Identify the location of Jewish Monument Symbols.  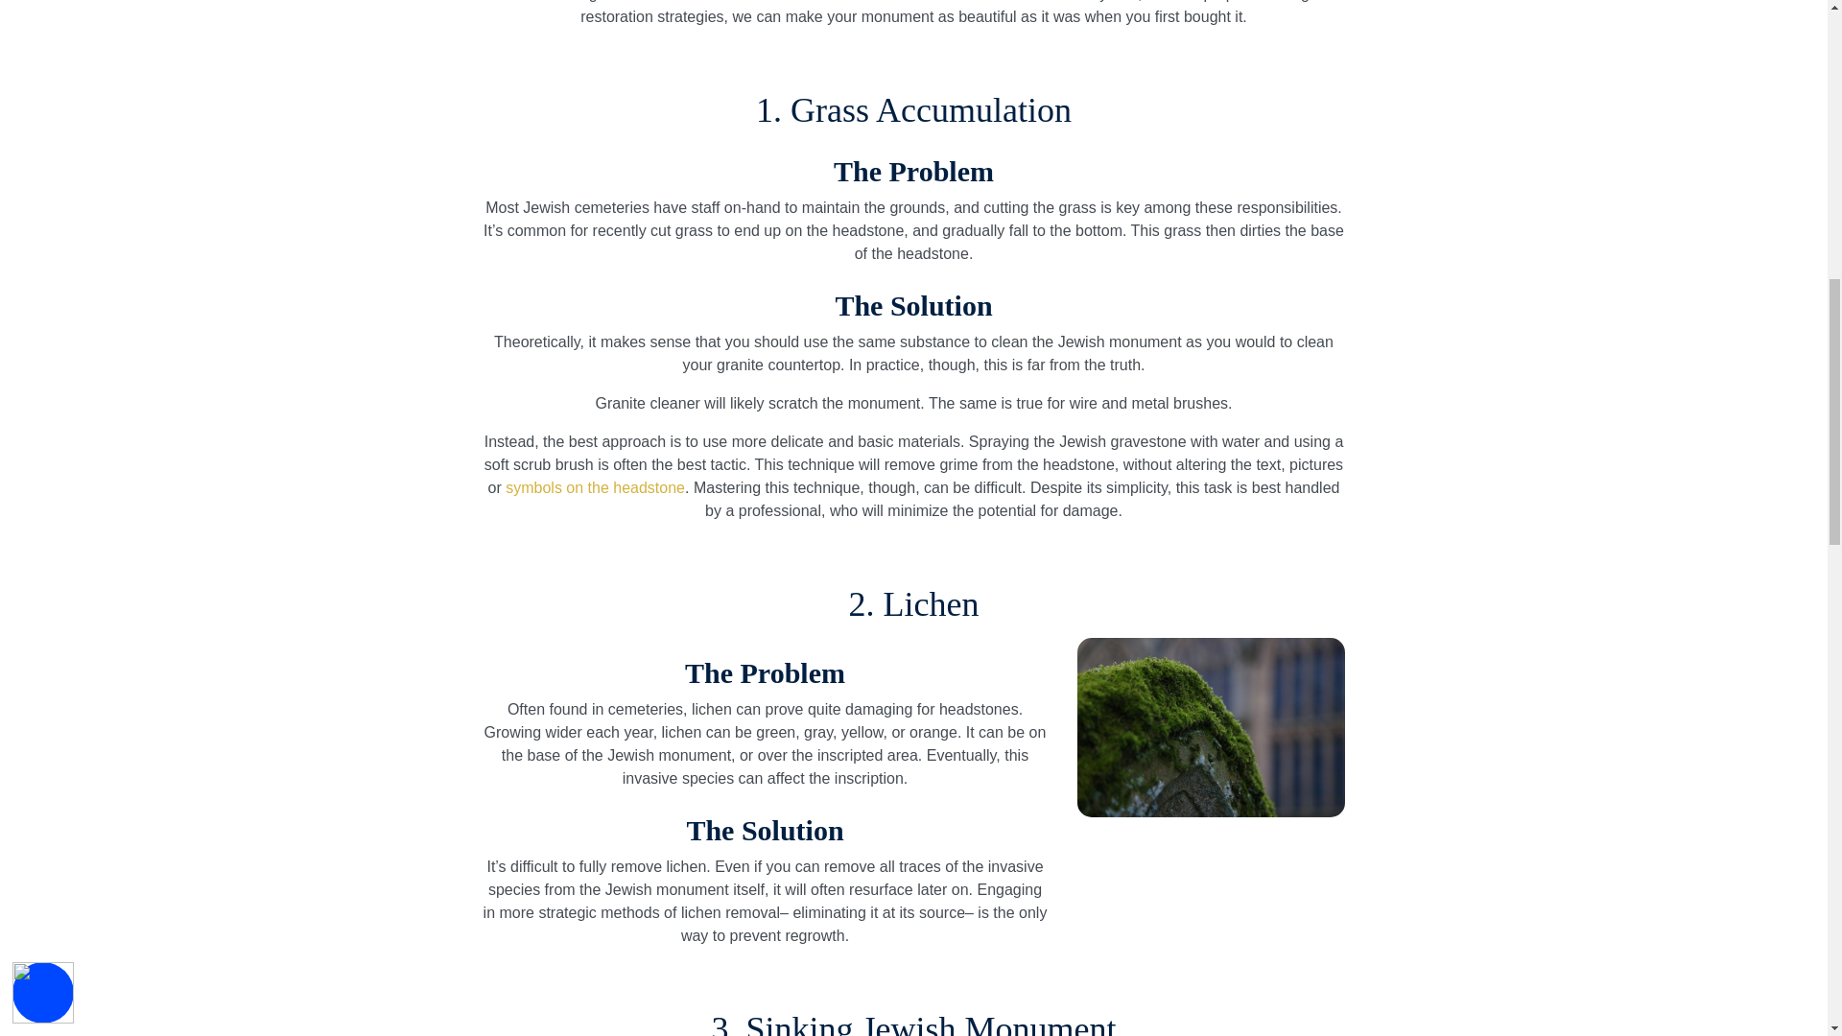
(595, 487).